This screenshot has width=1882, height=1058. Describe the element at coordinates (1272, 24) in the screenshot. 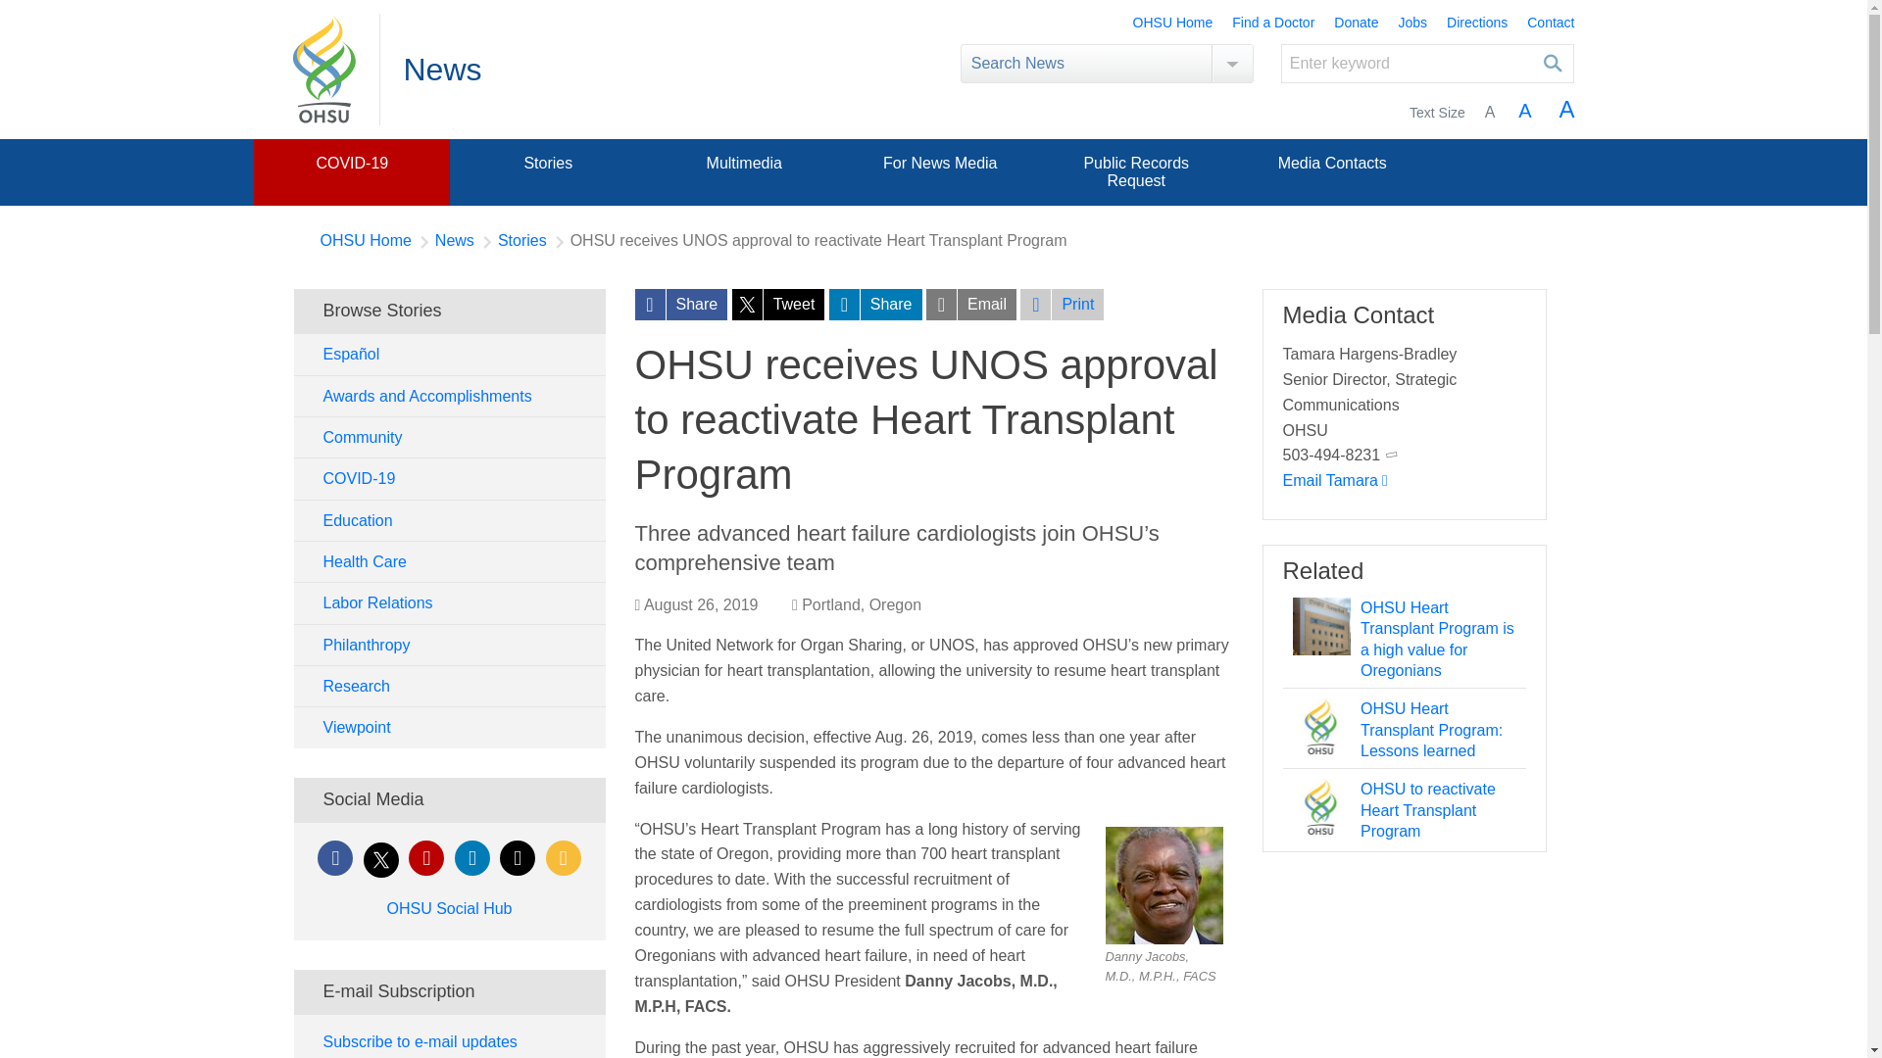

I see `Find a Doctor` at that location.